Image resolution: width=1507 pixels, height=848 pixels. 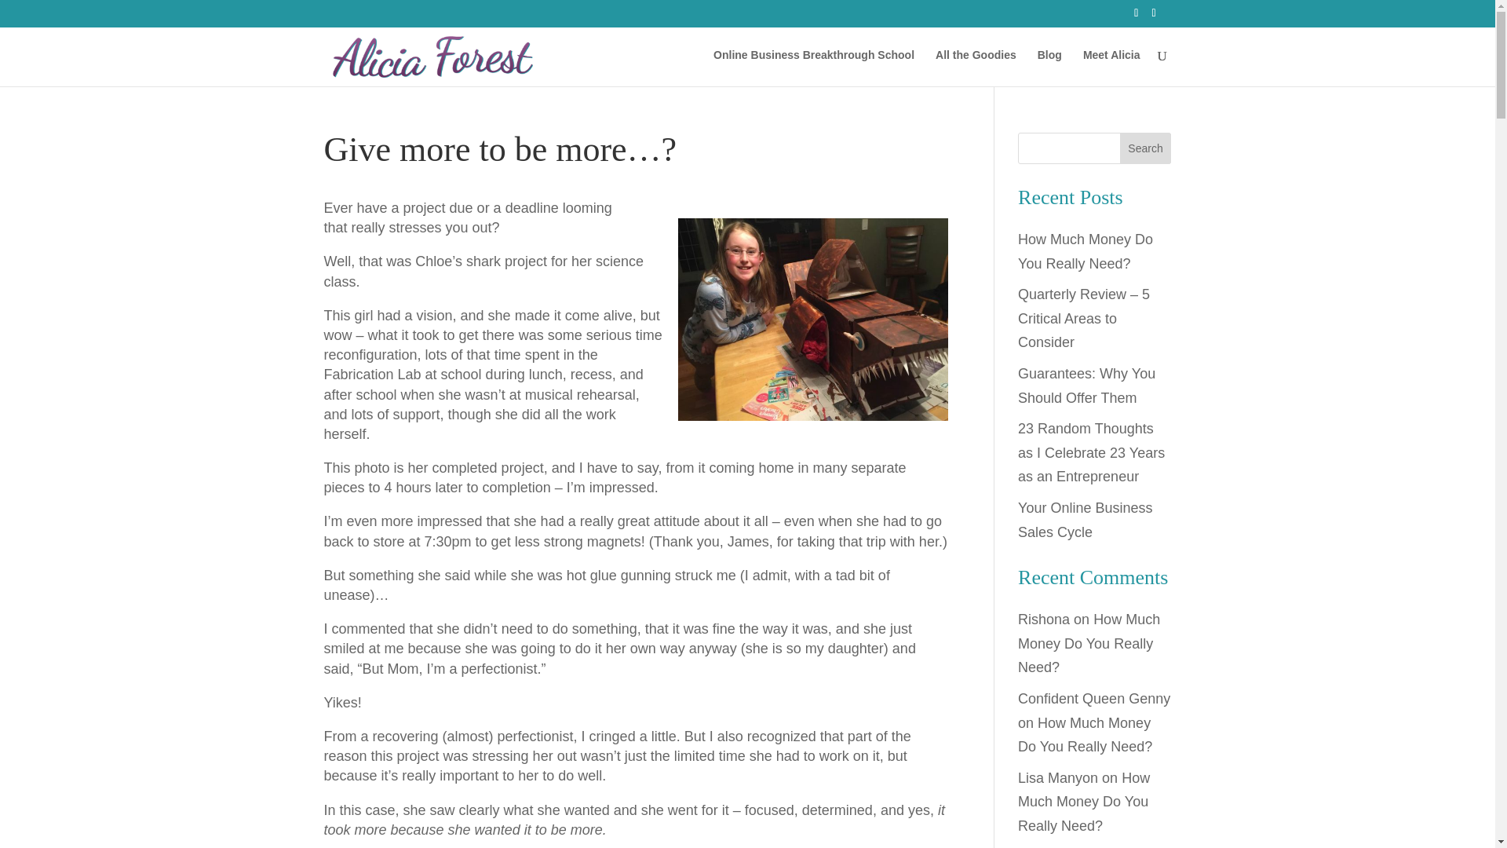 What do you see at coordinates (1083, 801) in the screenshot?
I see `How Much Money Do You Really Need?` at bounding box center [1083, 801].